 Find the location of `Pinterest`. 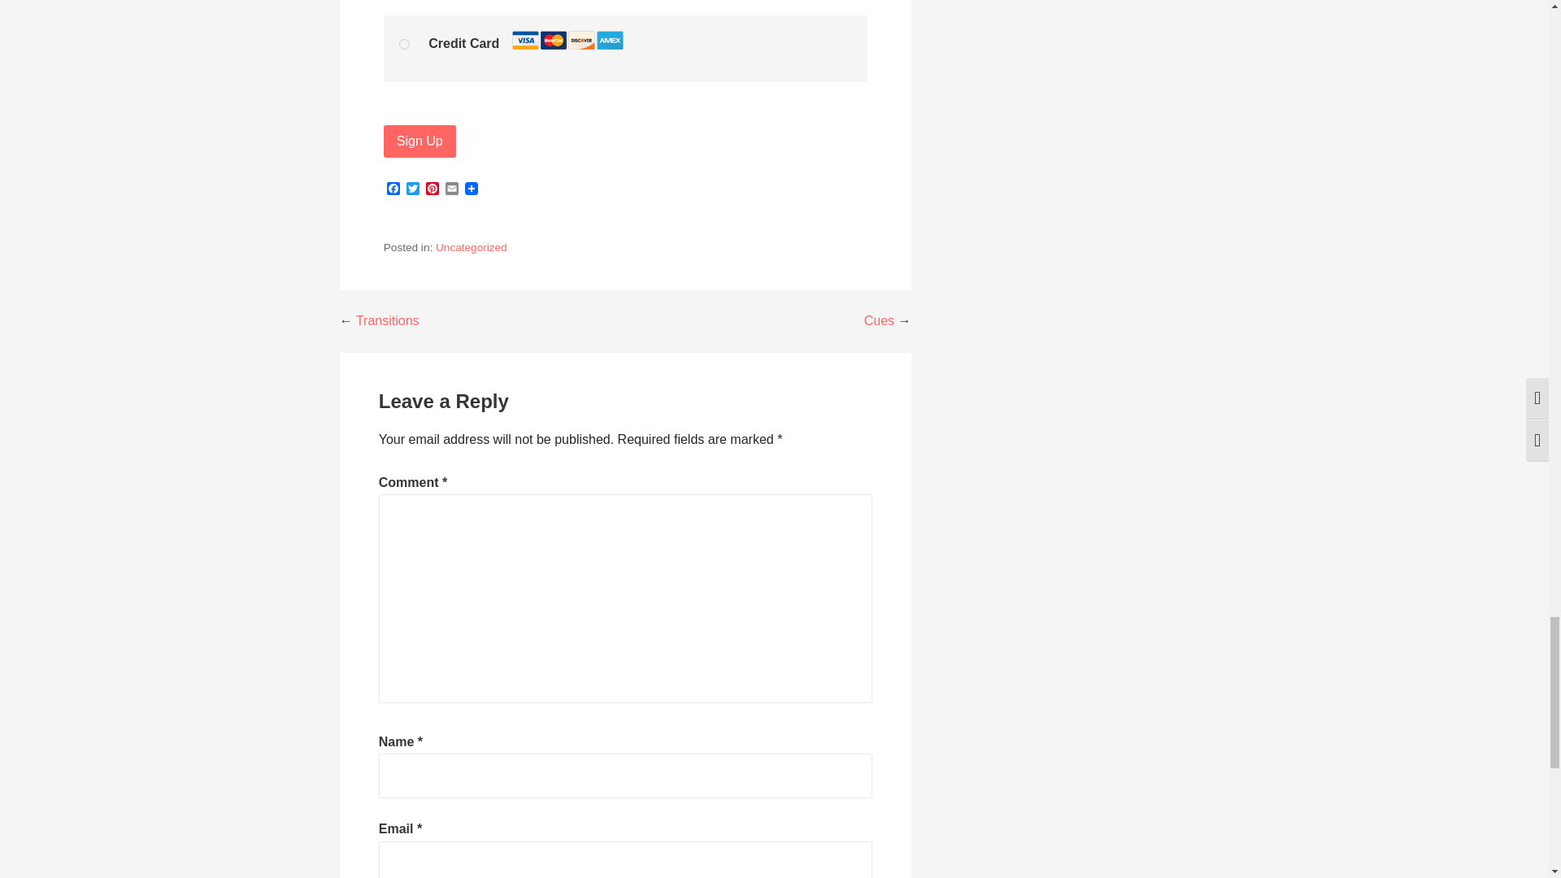

Pinterest is located at coordinates (433, 189).